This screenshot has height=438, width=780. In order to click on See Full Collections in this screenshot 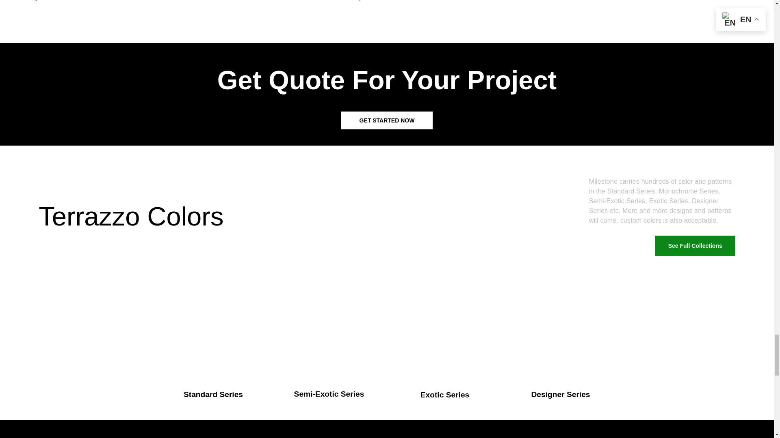, I will do `click(695, 246)`.